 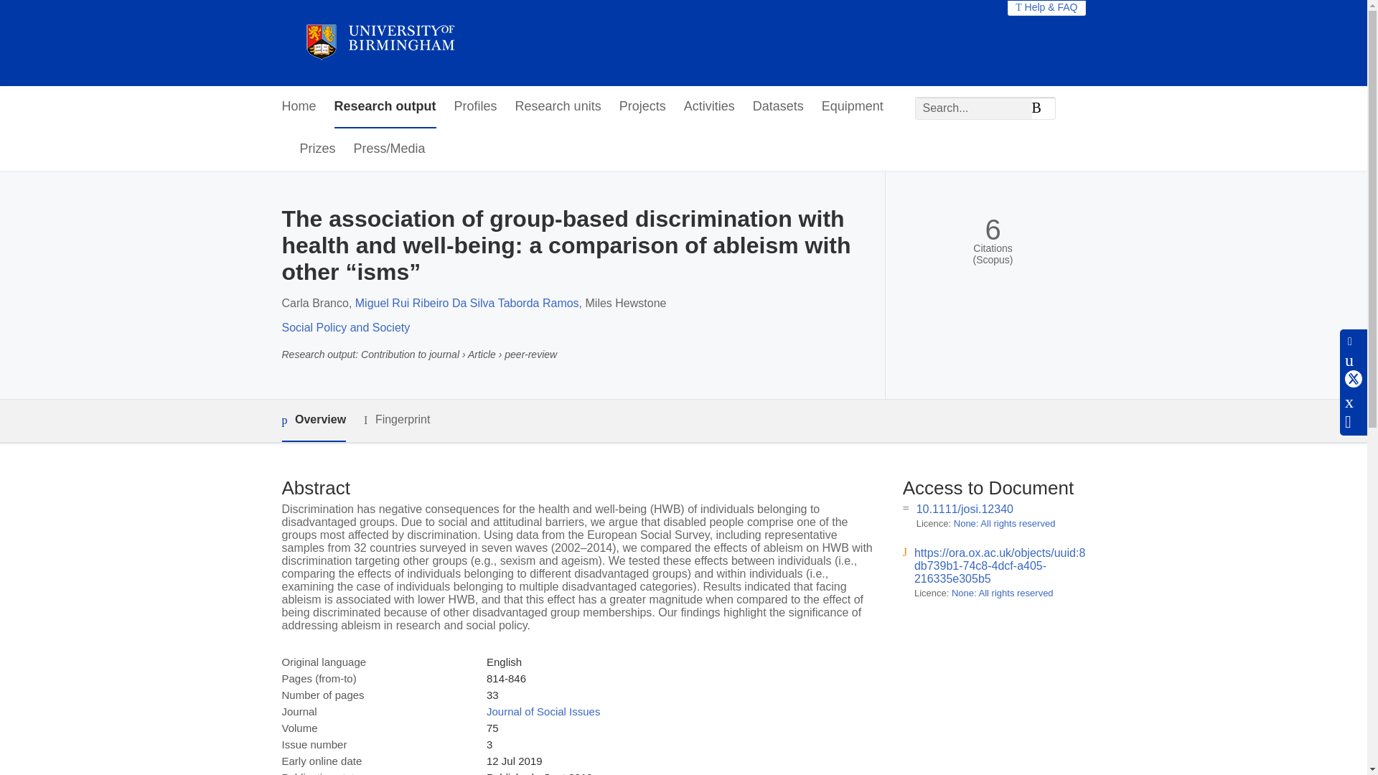 I want to click on Equipment, so click(x=852, y=107).